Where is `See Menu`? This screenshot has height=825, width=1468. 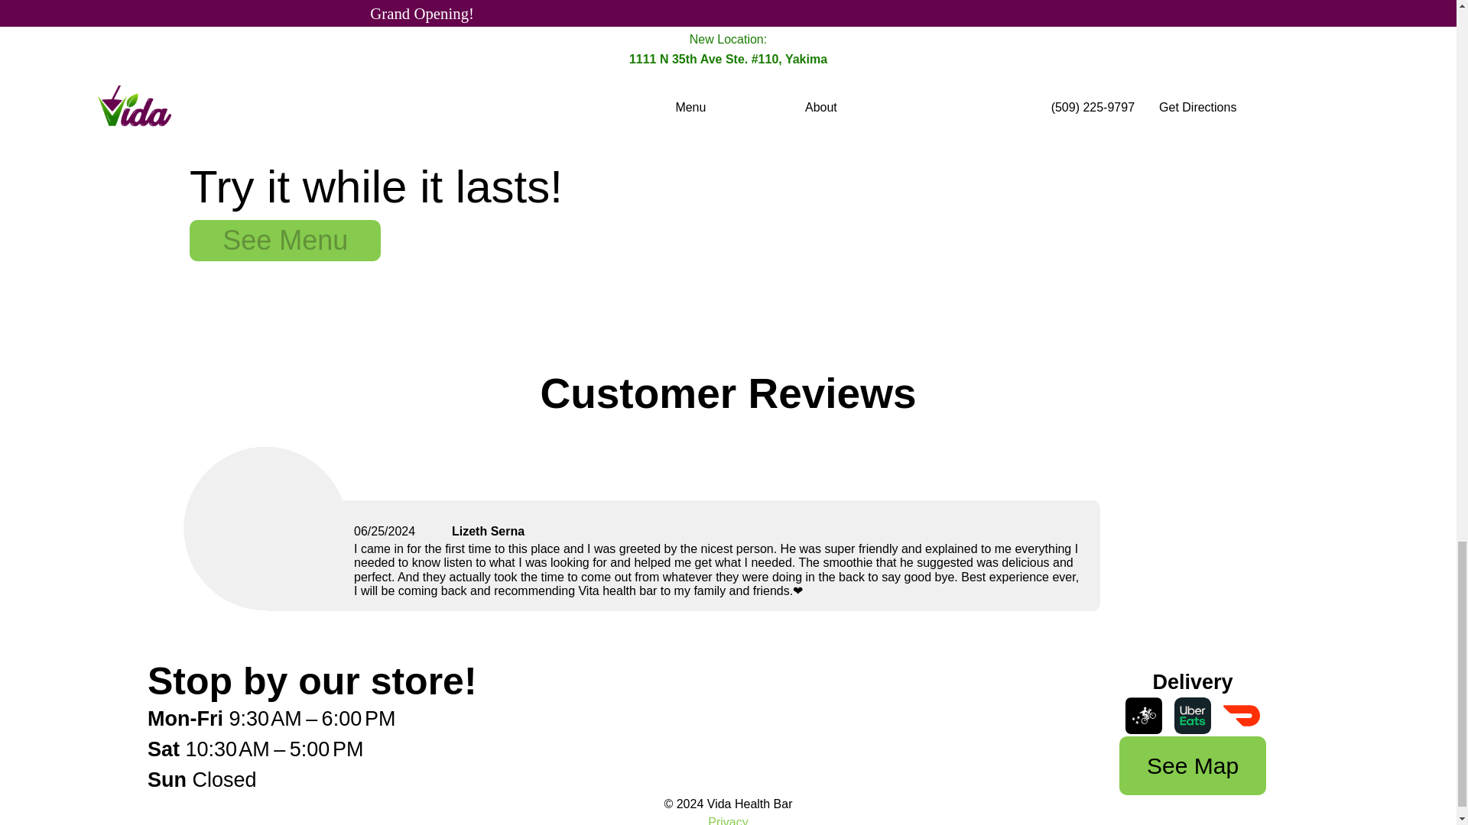
See Menu is located at coordinates (284, 244).